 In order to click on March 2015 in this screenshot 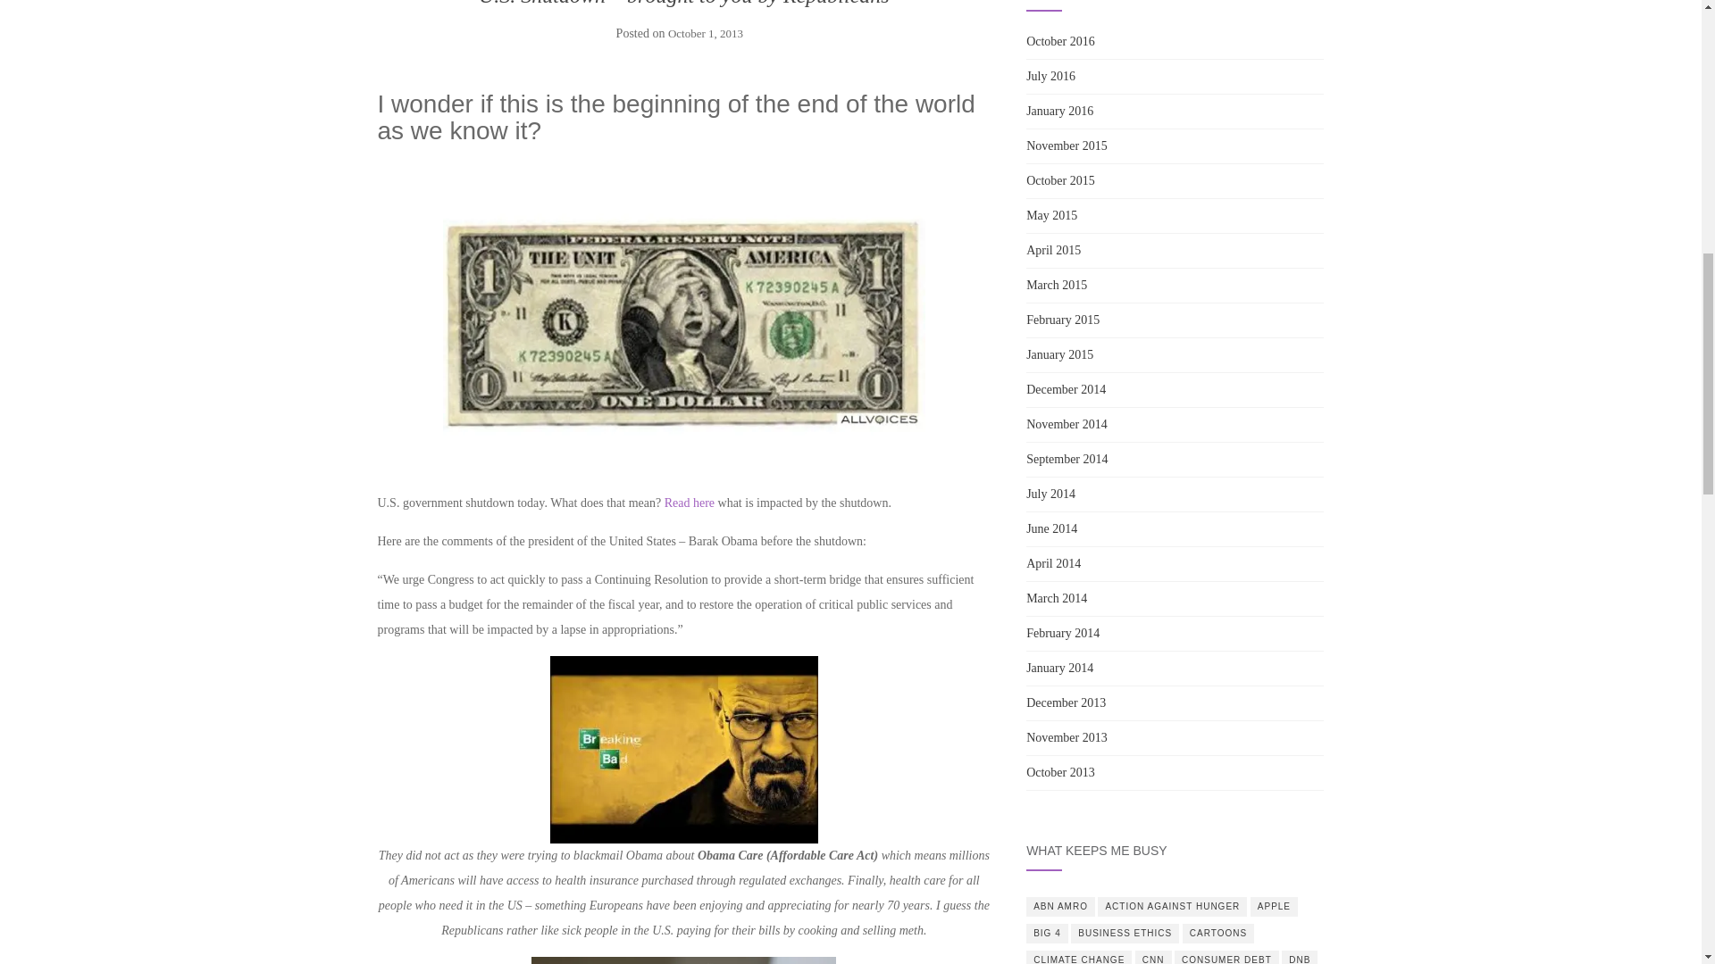, I will do `click(1056, 286)`.